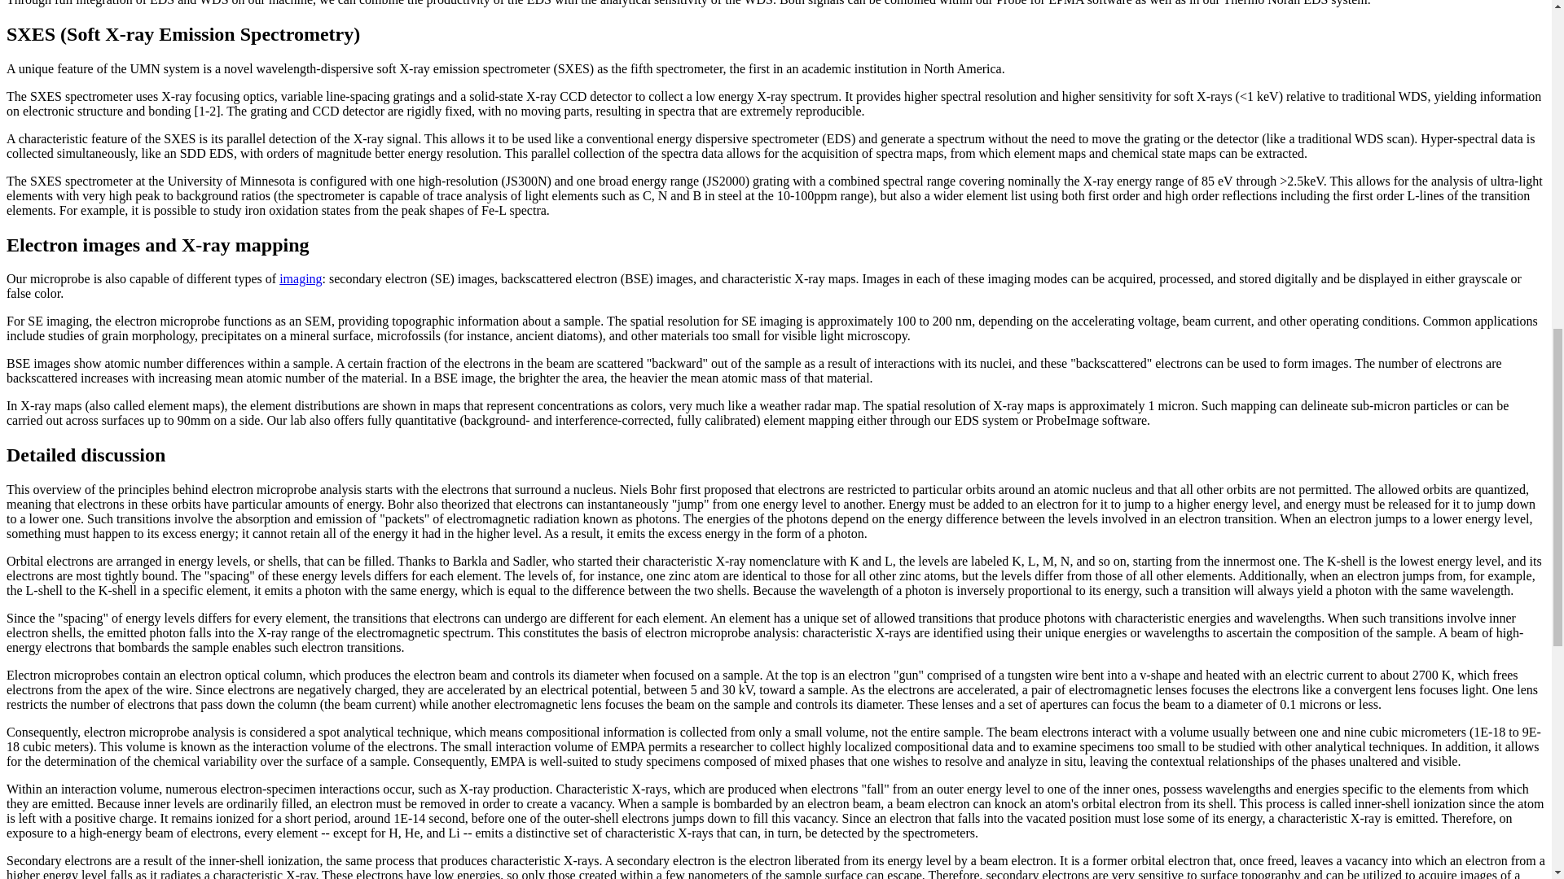 The image size is (1564, 879). Describe the element at coordinates (301, 278) in the screenshot. I see `imaging` at that location.